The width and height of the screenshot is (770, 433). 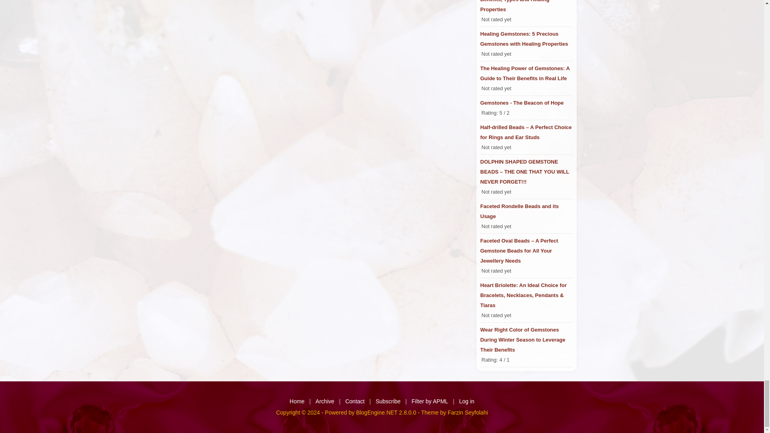 What do you see at coordinates (355, 401) in the screenshot?
I see `Contact` at bounding box center [355, 401].